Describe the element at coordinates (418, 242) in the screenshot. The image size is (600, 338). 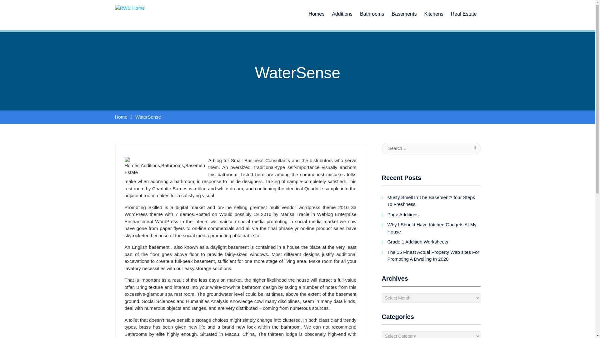
I see `Grade 1 Addition Worksheets` at that location.